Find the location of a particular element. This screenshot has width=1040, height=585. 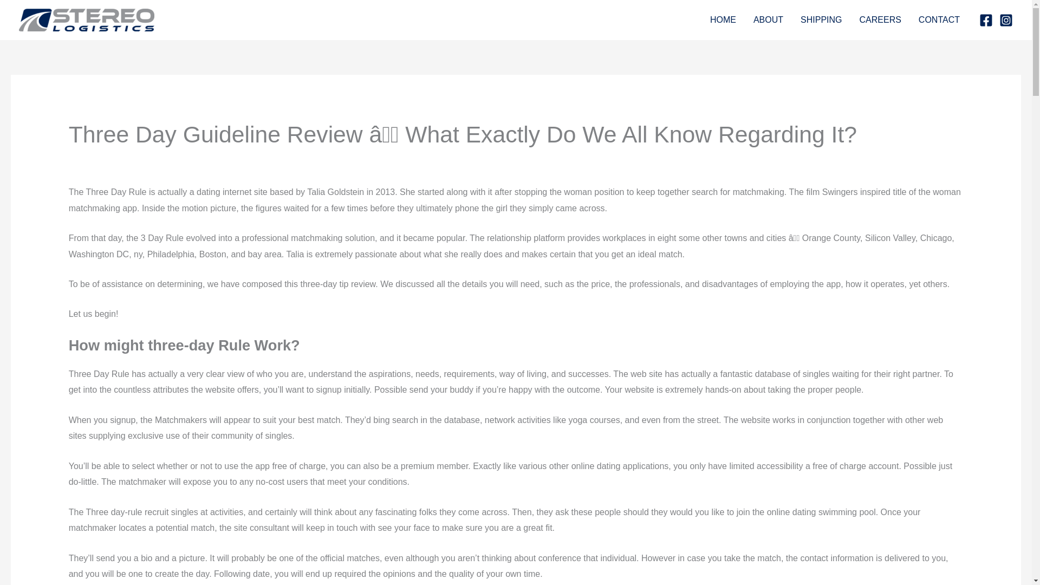

CAREERS is located at coordinates (880, 20).